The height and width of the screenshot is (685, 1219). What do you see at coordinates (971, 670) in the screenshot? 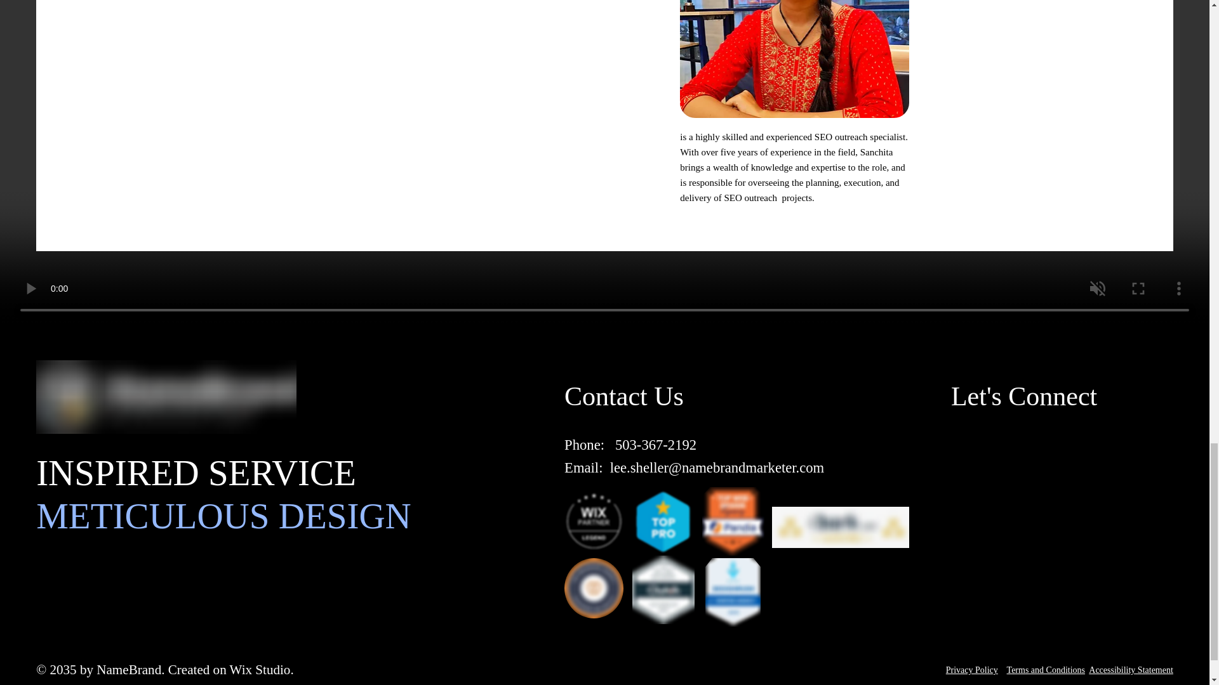
I see `Privacy Policy` at bounding box center [971, 670].